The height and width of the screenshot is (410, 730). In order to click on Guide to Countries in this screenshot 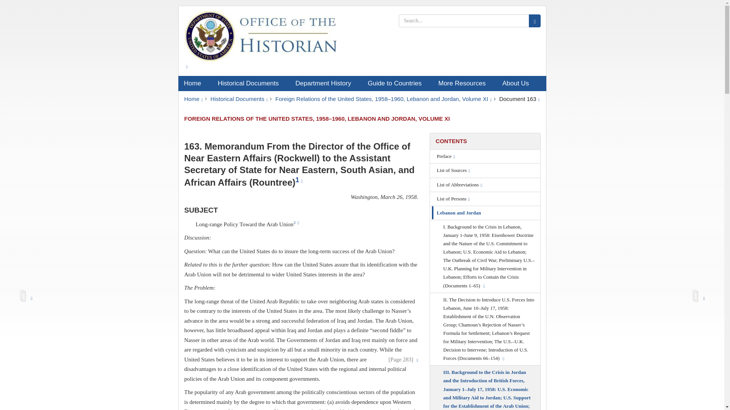, I will do `click(397, 83)`.